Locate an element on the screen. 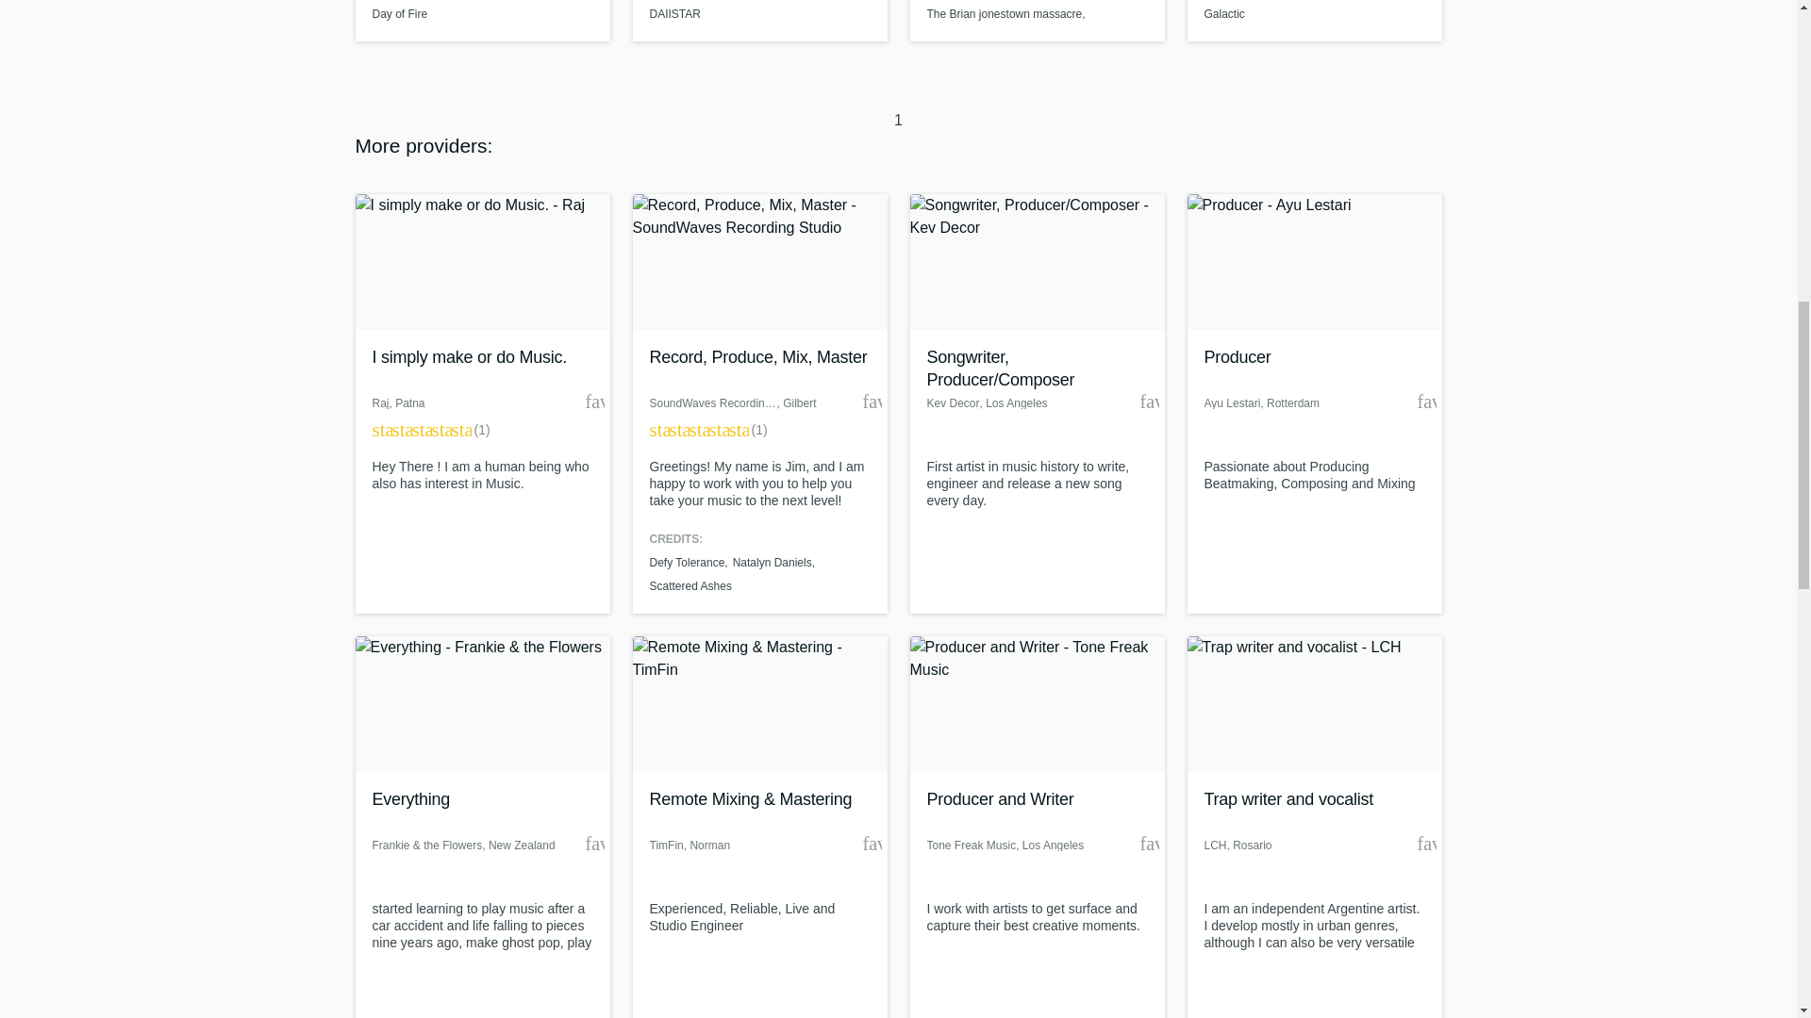 Image resolution: width=1811 pixels, height=1018 pixels. Add to favorites is located at coordinates (594, 402).